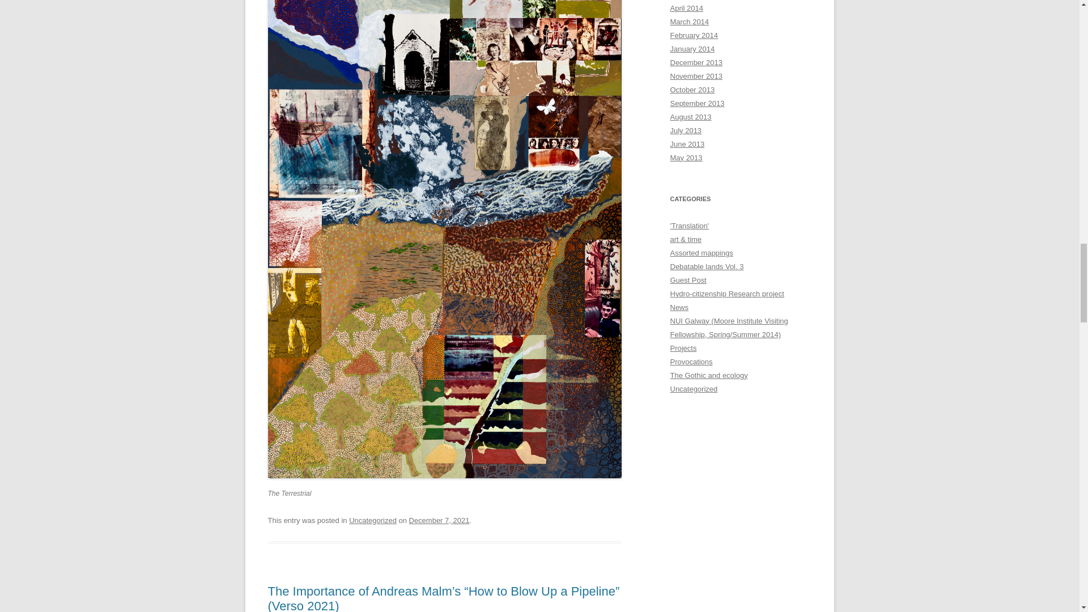  Describe the element at coordinates (439, 520) in the screenshot. I see `4:58 pm` at that location.